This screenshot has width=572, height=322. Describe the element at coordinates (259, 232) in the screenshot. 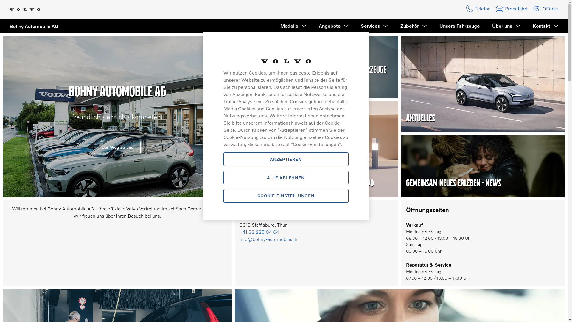

I see `+41 33 225 04 64` at that location.